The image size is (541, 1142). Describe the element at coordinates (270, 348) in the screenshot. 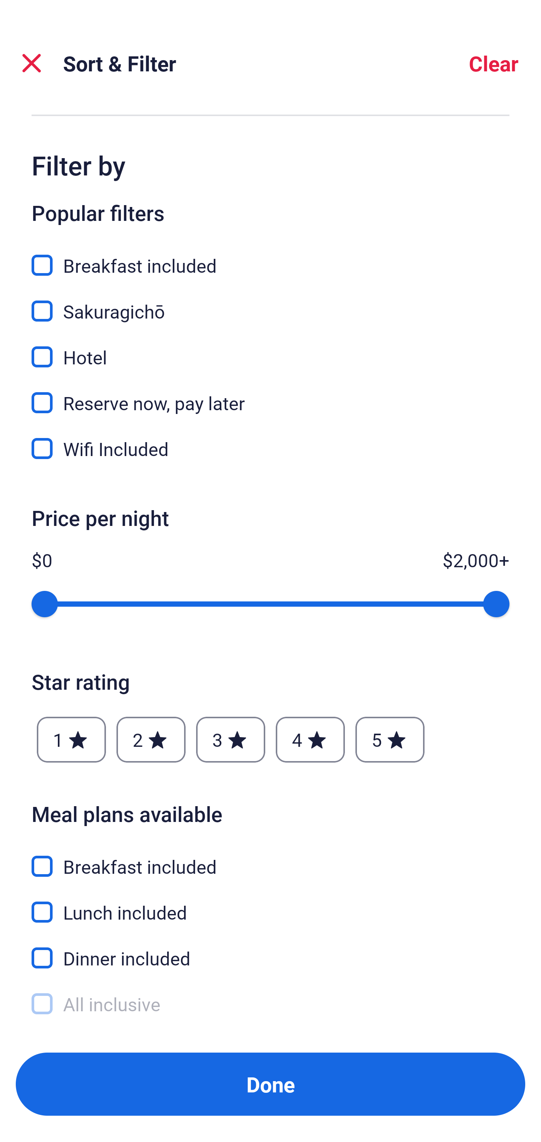

I see `Hotel, Hotel` at that location.